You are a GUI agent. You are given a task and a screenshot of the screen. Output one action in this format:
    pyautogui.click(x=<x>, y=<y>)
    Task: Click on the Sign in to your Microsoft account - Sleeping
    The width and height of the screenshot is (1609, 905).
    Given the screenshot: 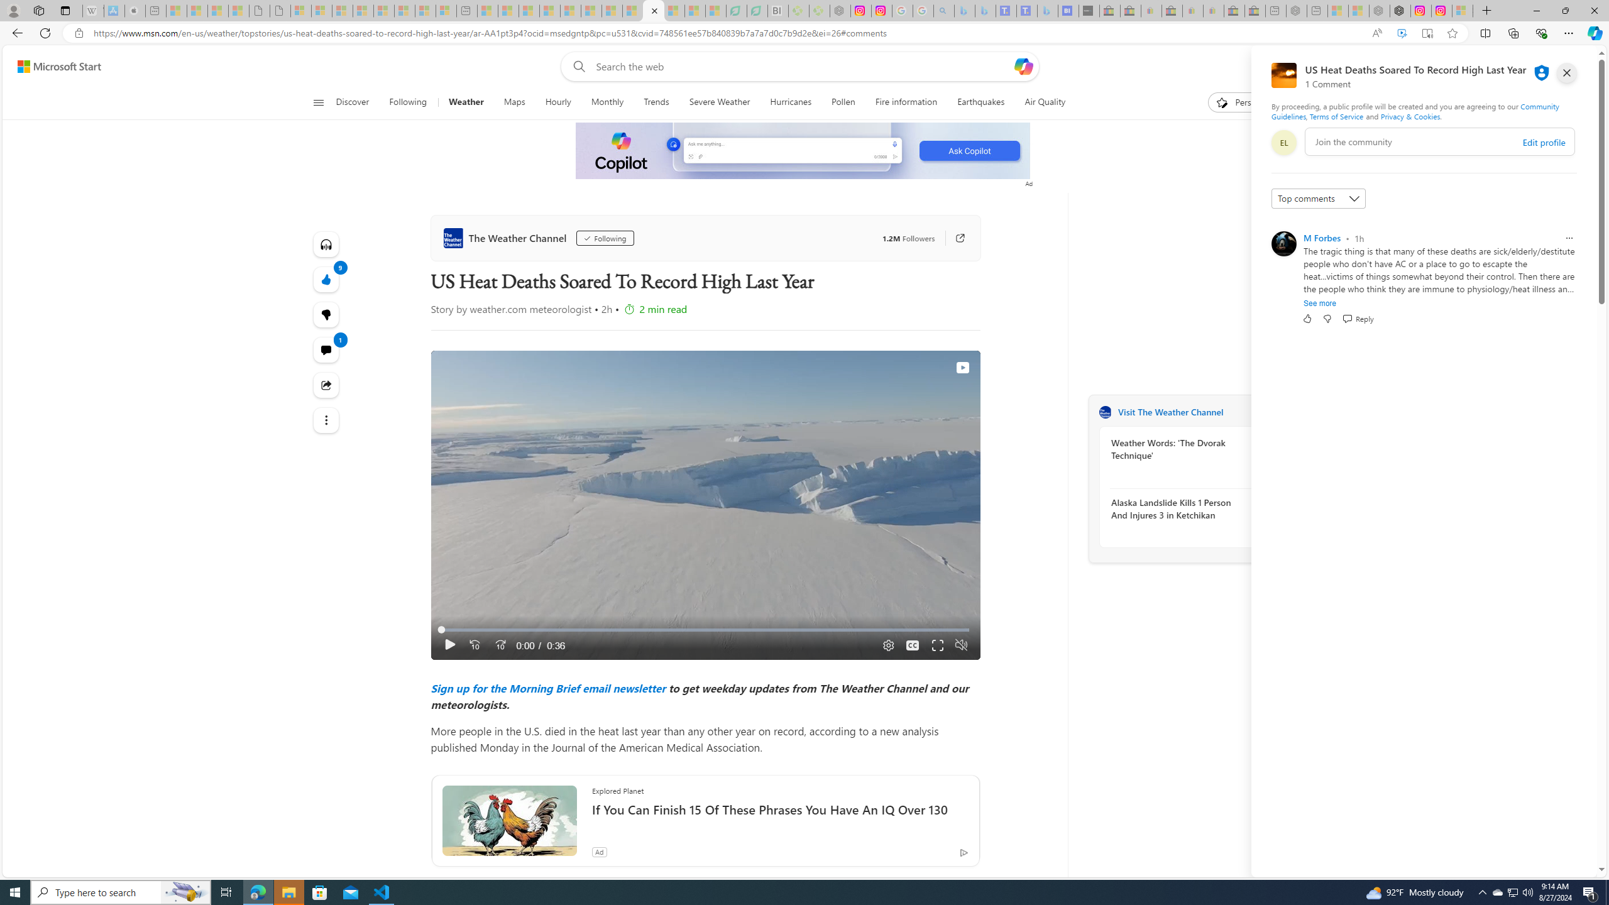 What is the action you would take?
    pyautogui.click(x=1462, y=11)
    